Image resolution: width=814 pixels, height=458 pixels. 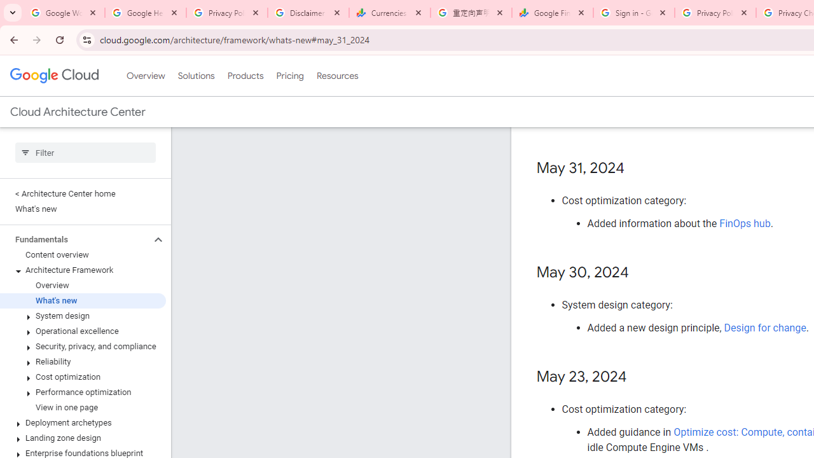 I want to click on Currencies - Google Finance, so click(x=390, y=13).